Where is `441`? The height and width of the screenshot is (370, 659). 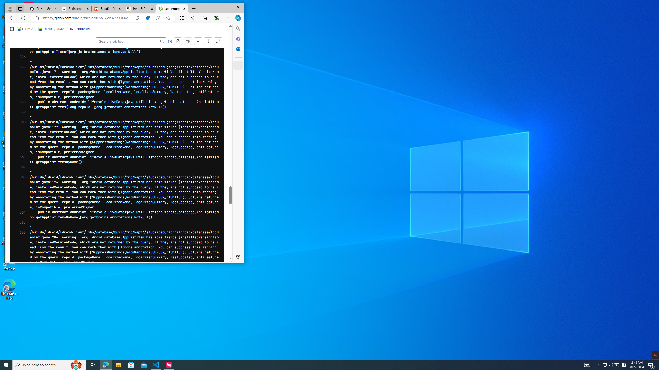 441 is located at coordinates (19, 336).